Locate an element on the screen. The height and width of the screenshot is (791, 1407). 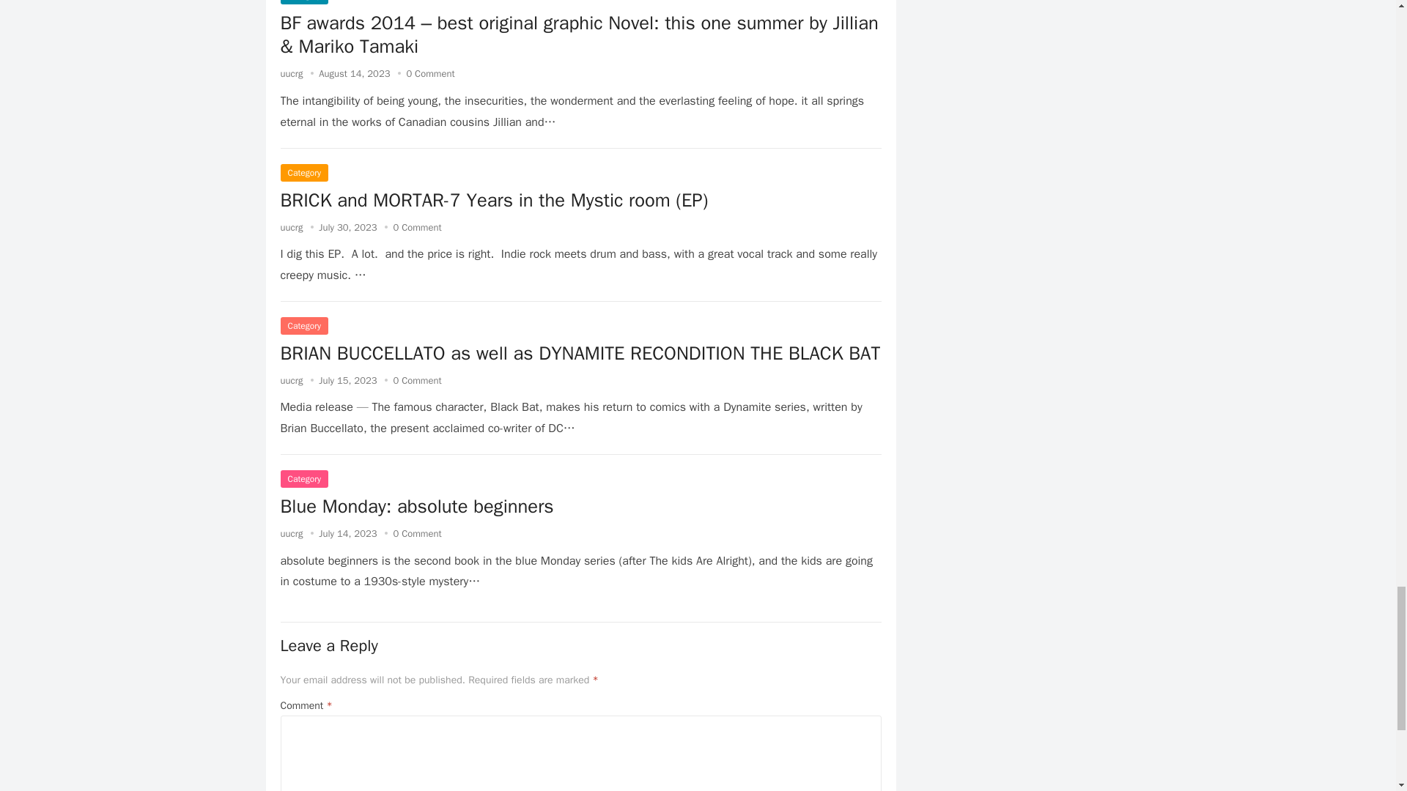
uucrg is located at coordinates (291, 380).